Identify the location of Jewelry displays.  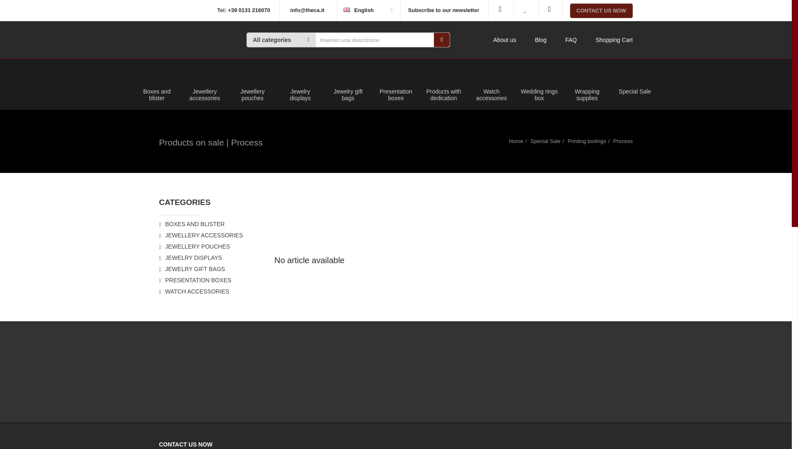
(300, 84).